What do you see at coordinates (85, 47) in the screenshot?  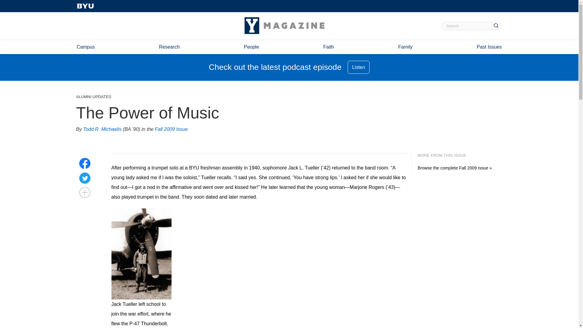 I see `Campus` at bounding box center [85, 47].